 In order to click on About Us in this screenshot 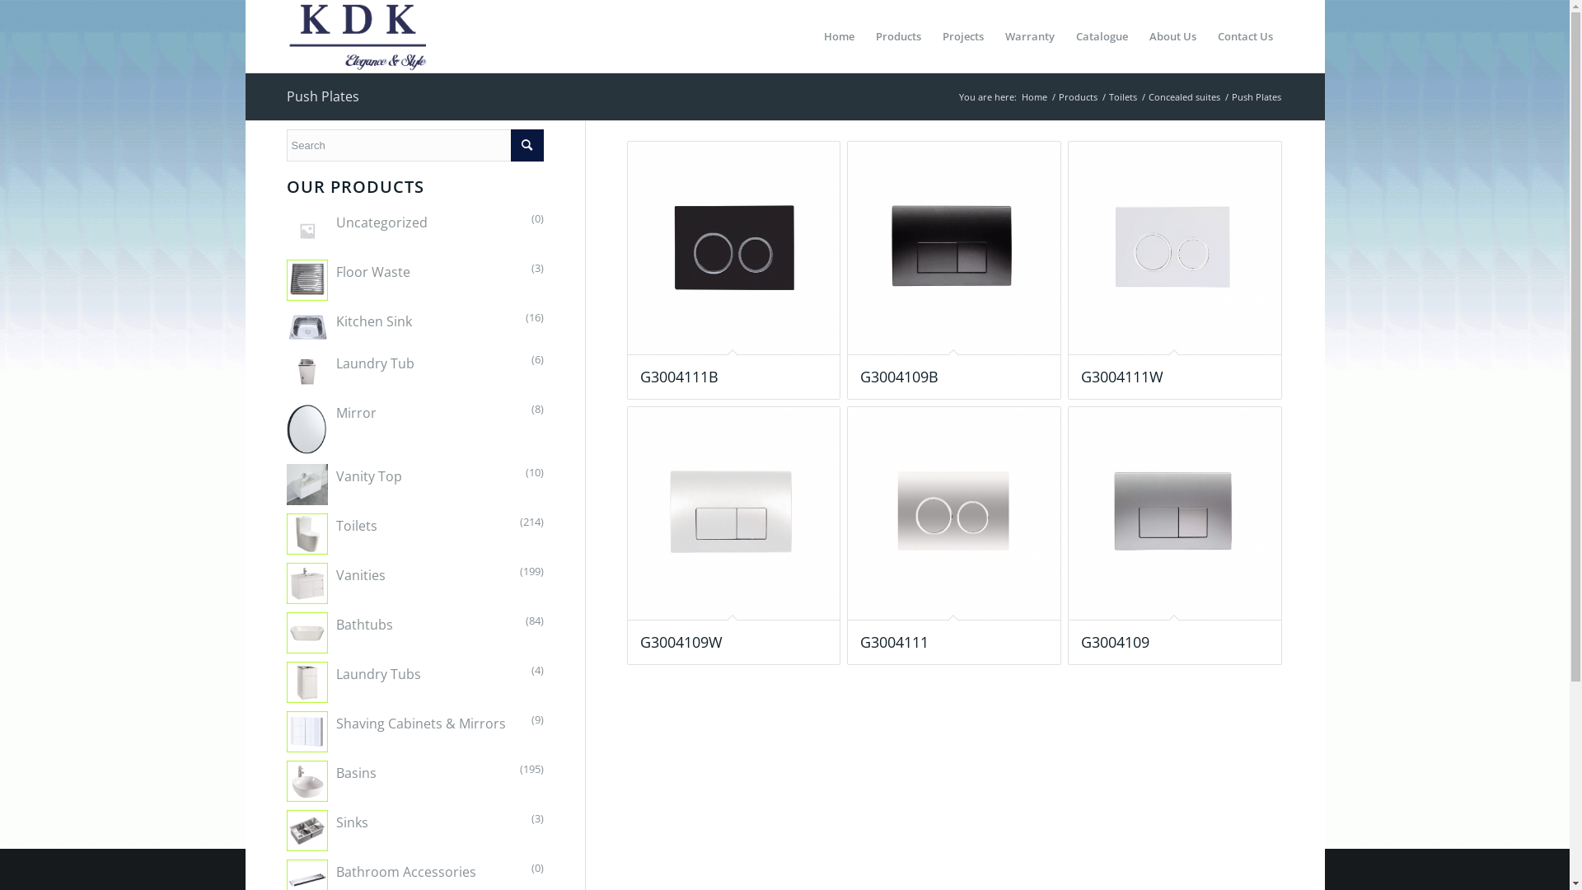, I will do `click(1173, 36)`.